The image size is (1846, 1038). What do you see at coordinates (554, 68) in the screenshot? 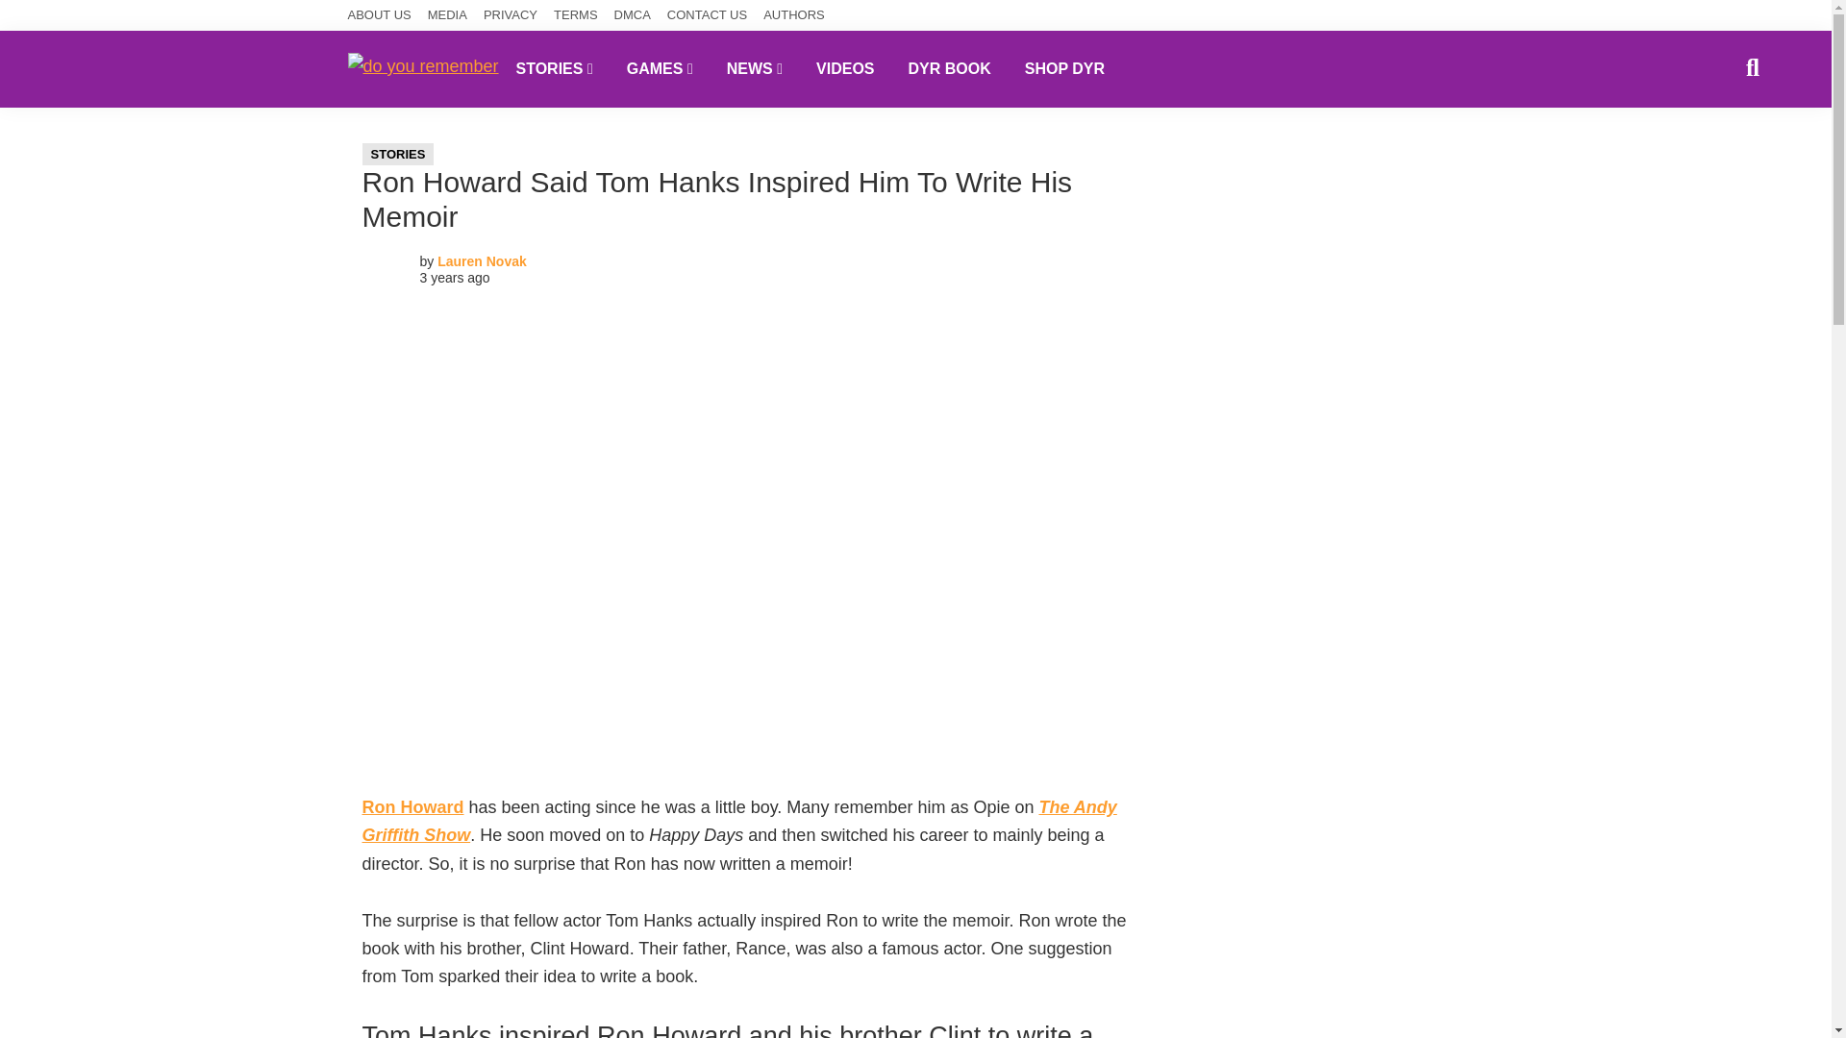
I see `STORIES` at bounding box center [554, 68].